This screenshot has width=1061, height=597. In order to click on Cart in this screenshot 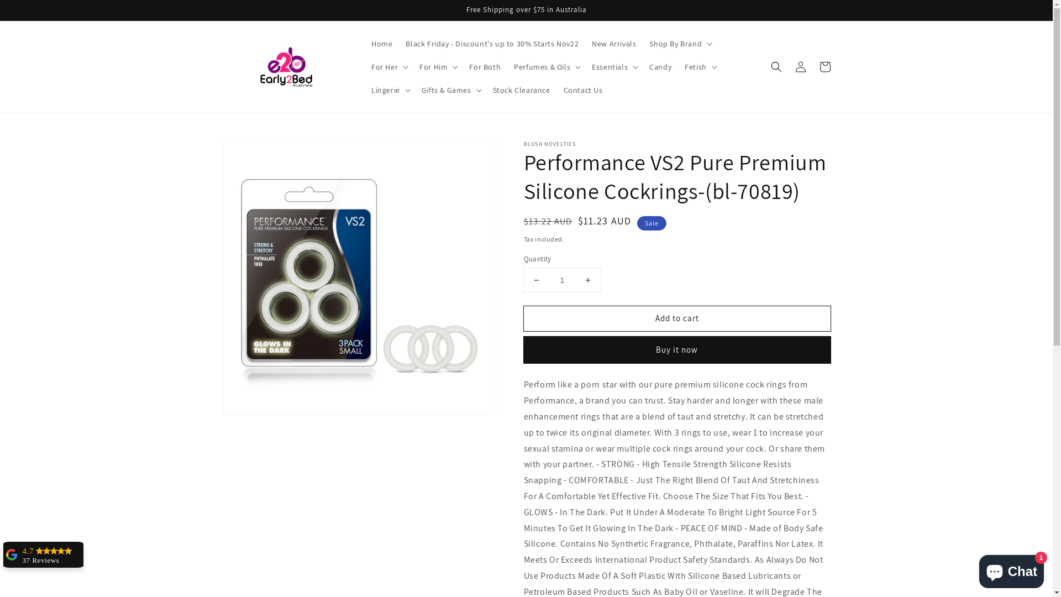, I will do `click(824, 67)`.